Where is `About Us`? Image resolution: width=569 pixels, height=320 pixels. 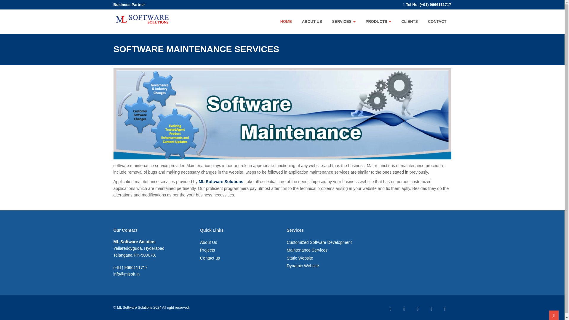 About Us is located at coordinates (209, 242).